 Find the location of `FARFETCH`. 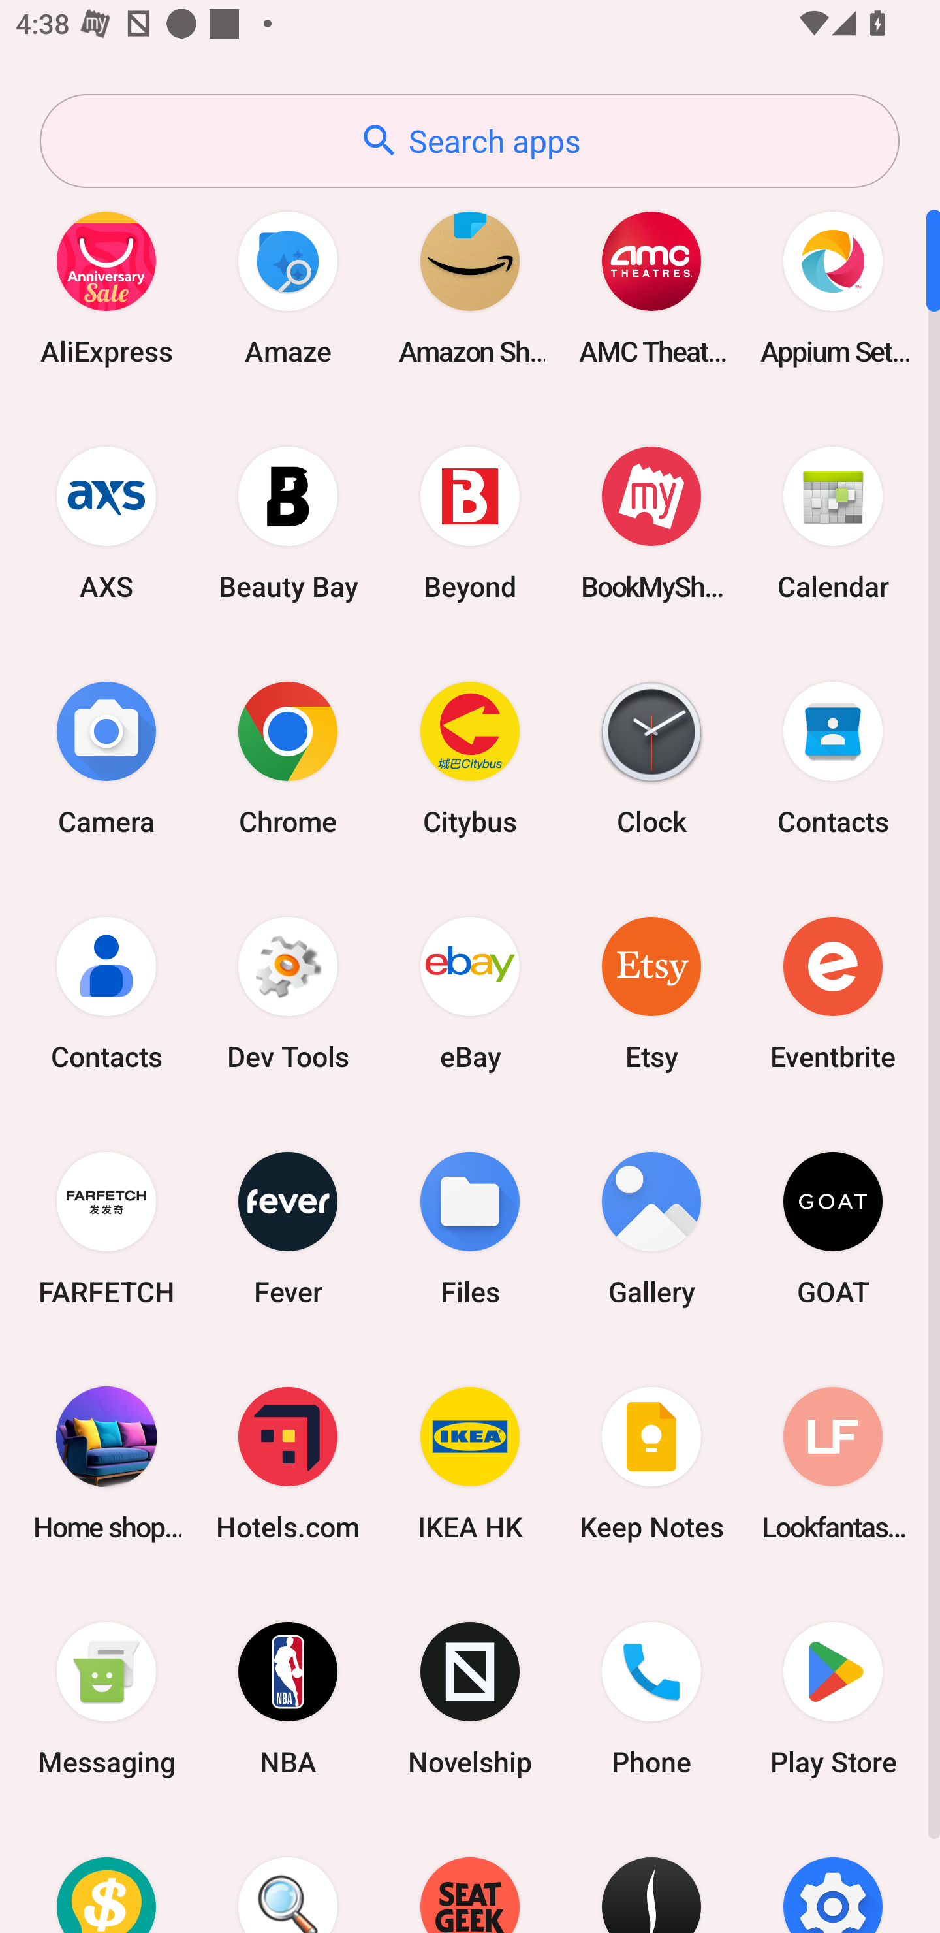

FARFETCH is located at coordinates (106, 1228).